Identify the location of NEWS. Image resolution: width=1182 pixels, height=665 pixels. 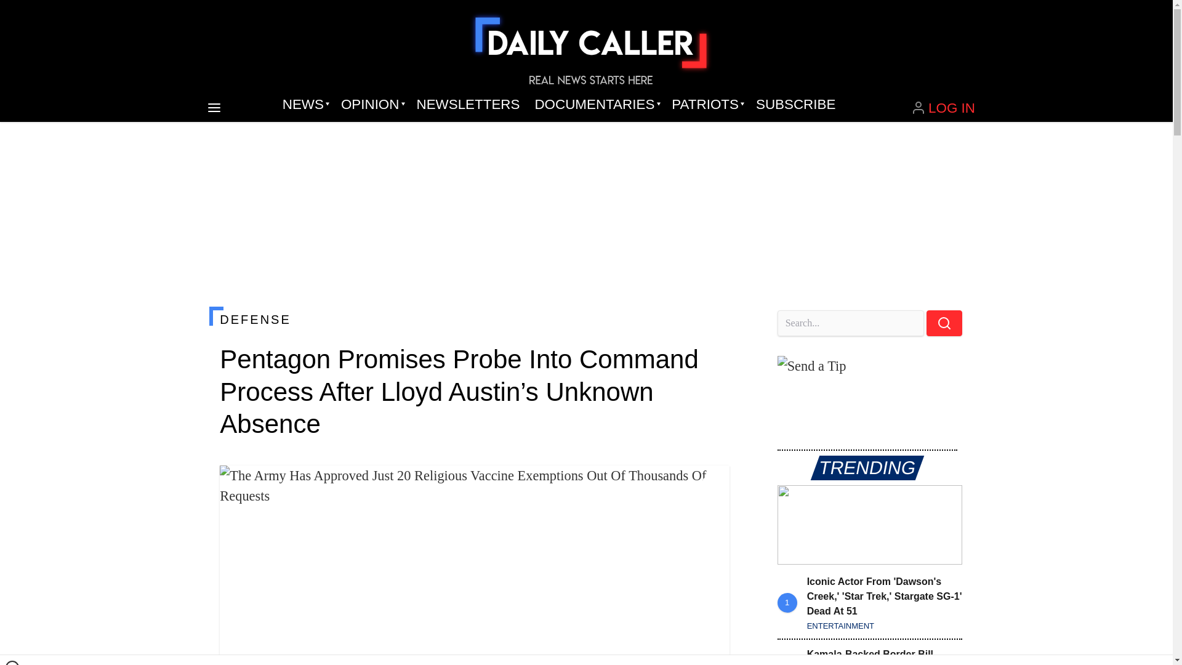
(304, 105).